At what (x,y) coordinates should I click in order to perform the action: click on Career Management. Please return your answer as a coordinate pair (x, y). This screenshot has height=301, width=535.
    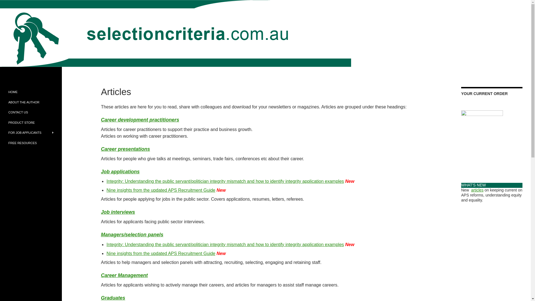
    Looking at the image, I should click on (124, 275).